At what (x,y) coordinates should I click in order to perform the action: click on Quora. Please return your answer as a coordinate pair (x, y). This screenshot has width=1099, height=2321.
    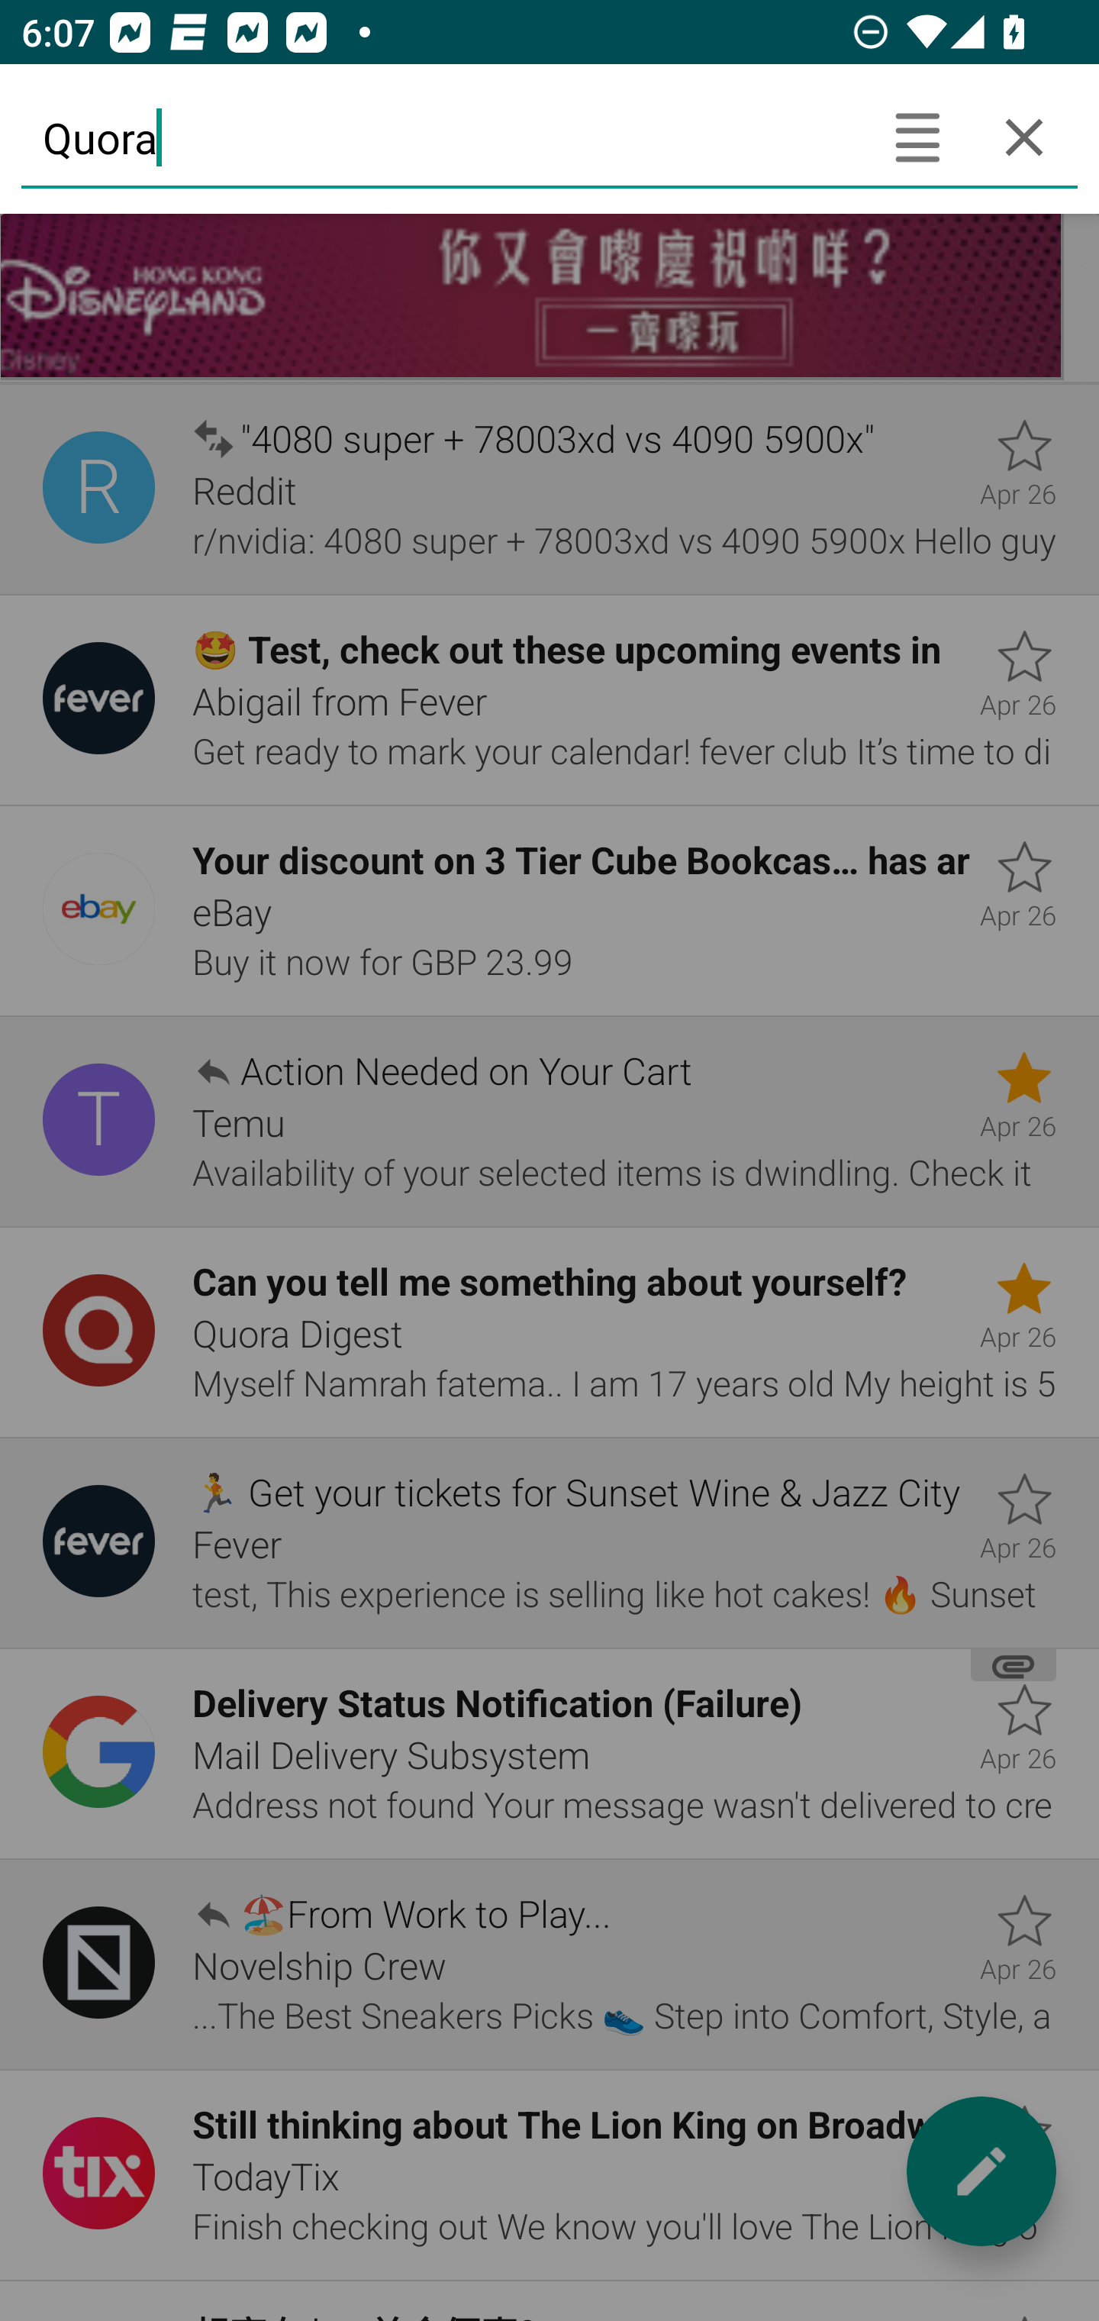
    Looking at the image, I should click on (442, 137).